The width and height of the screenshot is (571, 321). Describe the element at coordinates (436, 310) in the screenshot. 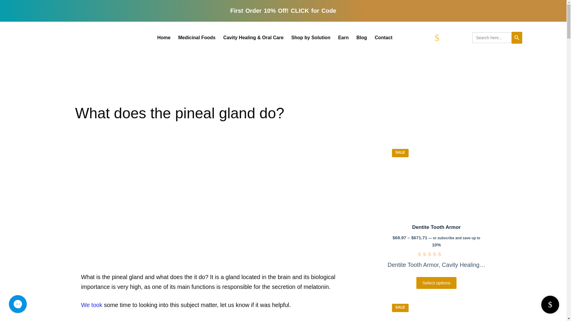

I see `Coffee Break - Mushroom Coffee Substitute` at that location.